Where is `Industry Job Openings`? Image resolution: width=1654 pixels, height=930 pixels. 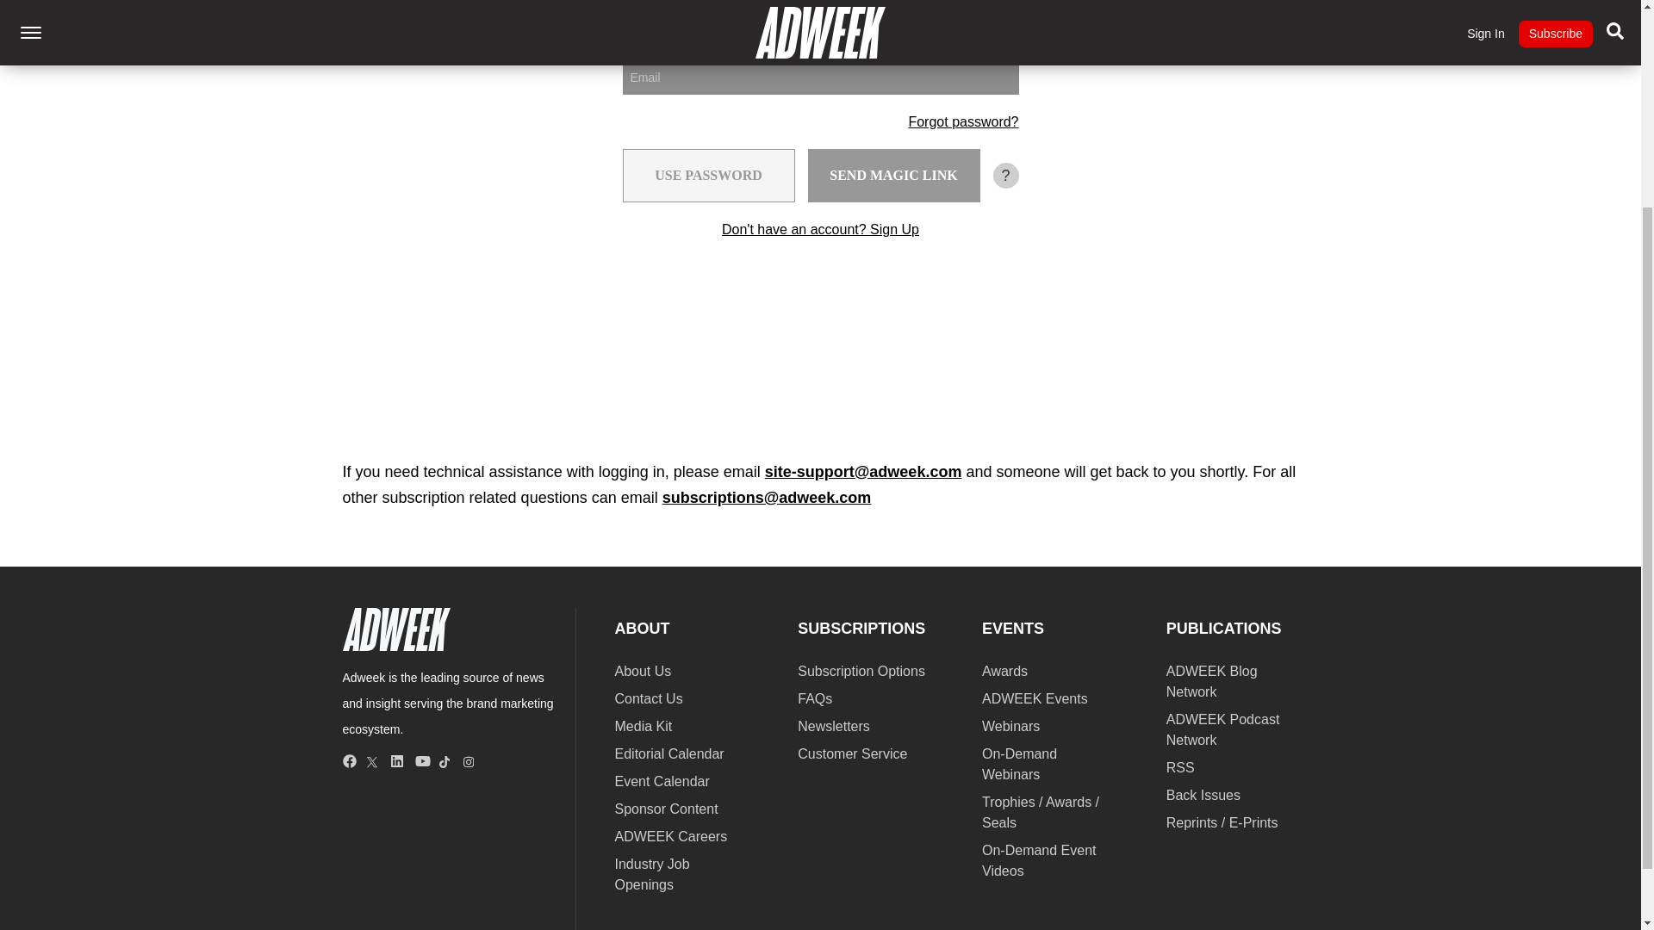 Industry Job Openings is located at coordinates (652, 873).